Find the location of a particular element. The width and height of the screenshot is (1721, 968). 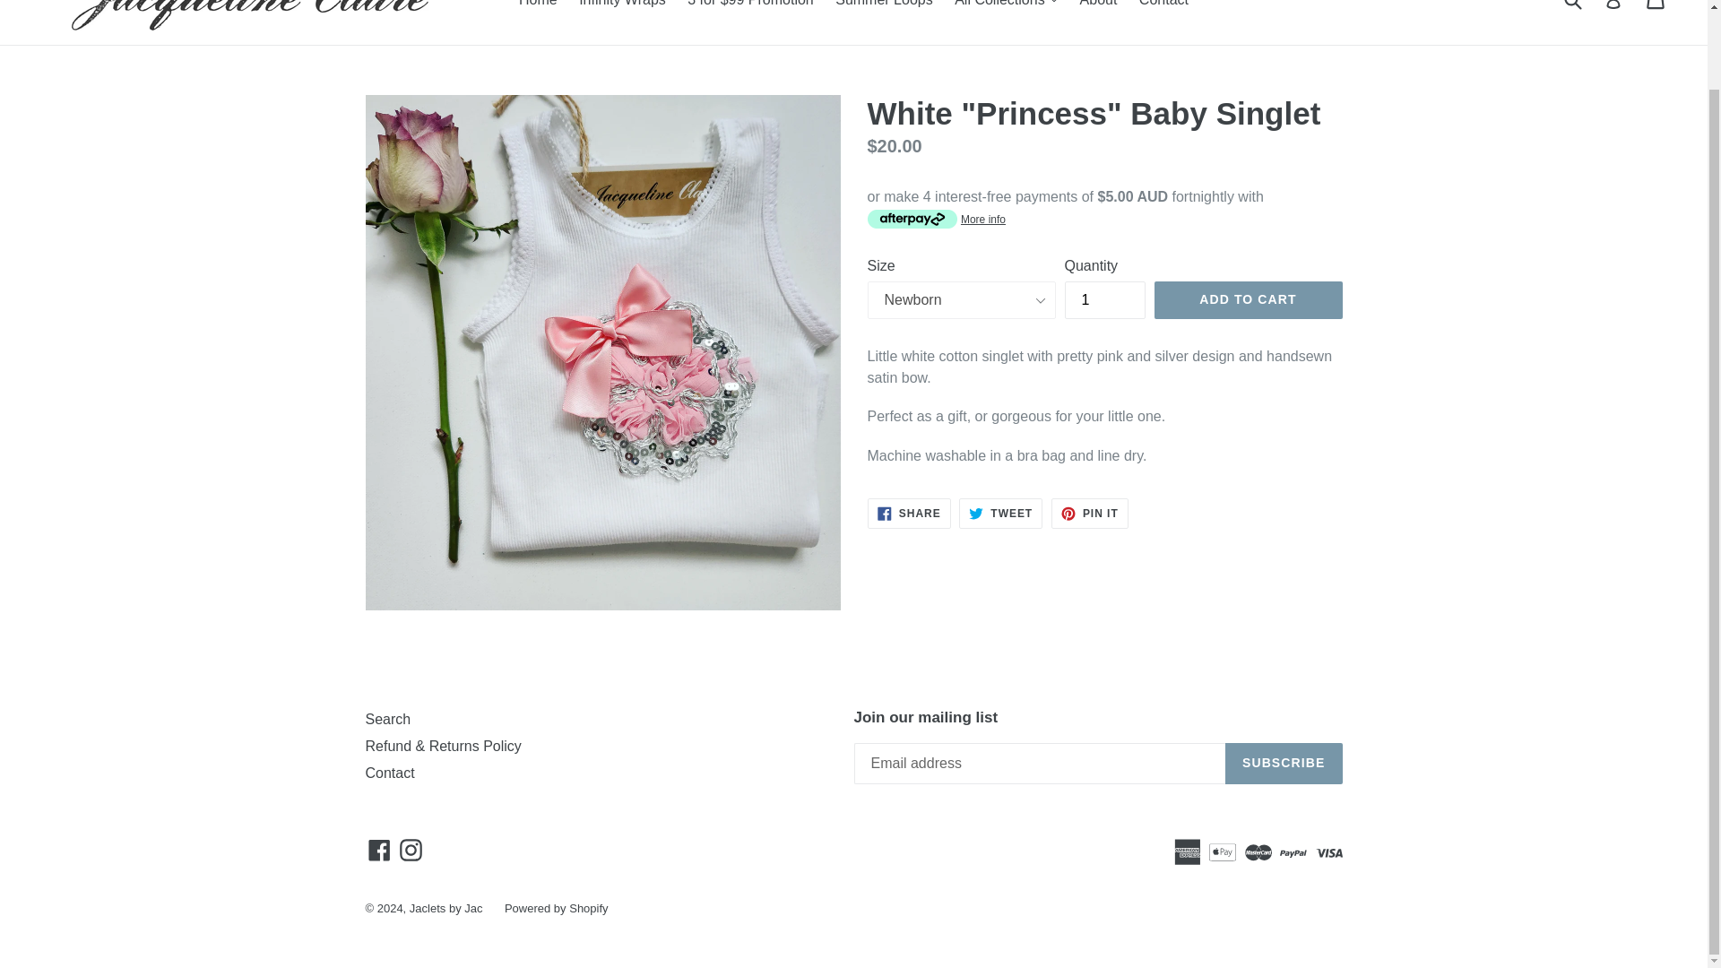

Jaclets by Jac on Facebook is located at coordinates (379, 850).